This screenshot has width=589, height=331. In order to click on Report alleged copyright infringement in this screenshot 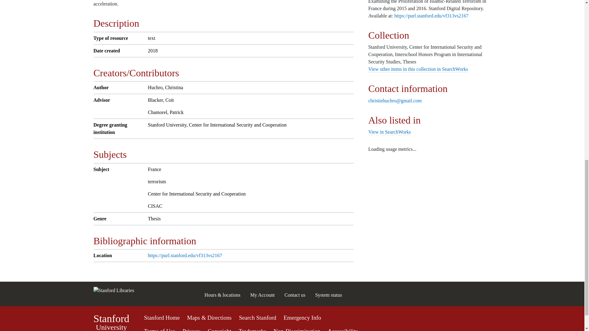, I will do `click(160, 329)`.